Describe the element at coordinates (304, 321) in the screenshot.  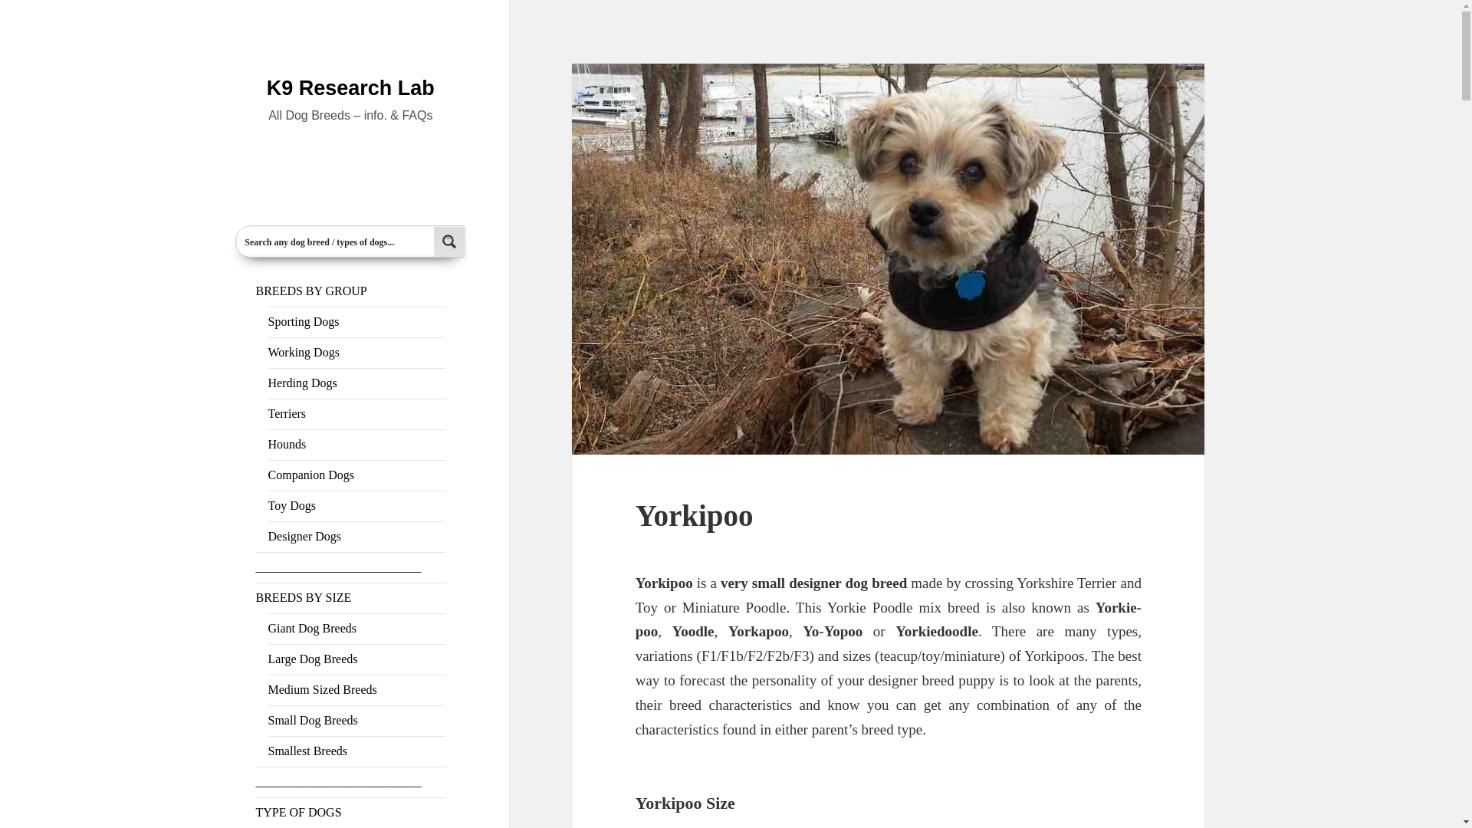
I see `Sporting Dogs` at that location.